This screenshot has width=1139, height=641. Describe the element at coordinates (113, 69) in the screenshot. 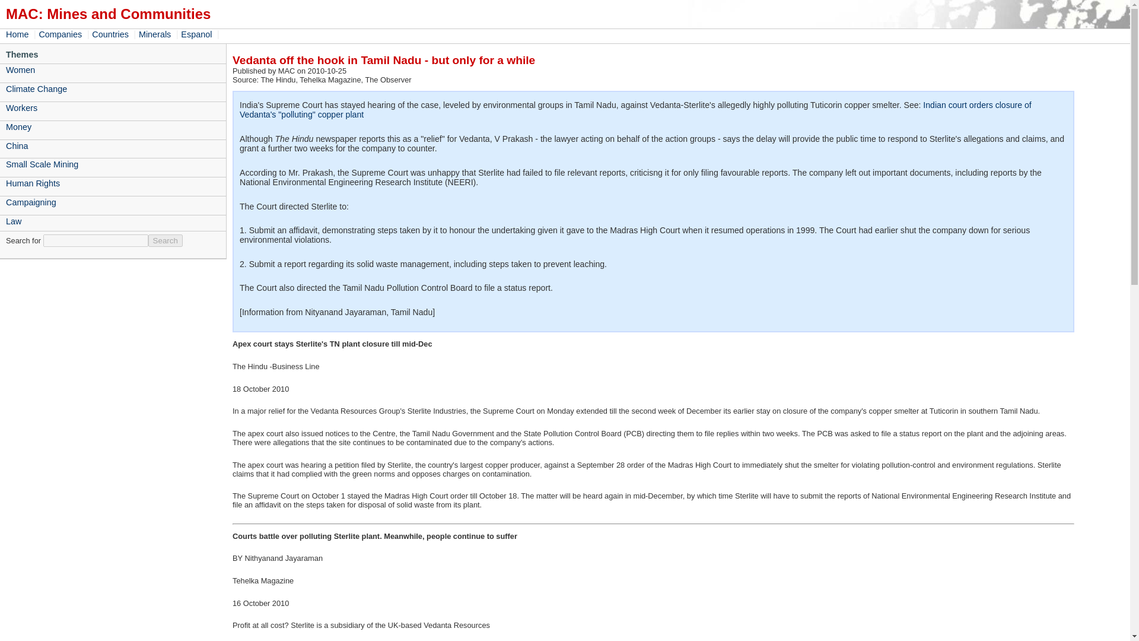

I see `Women` at that location.